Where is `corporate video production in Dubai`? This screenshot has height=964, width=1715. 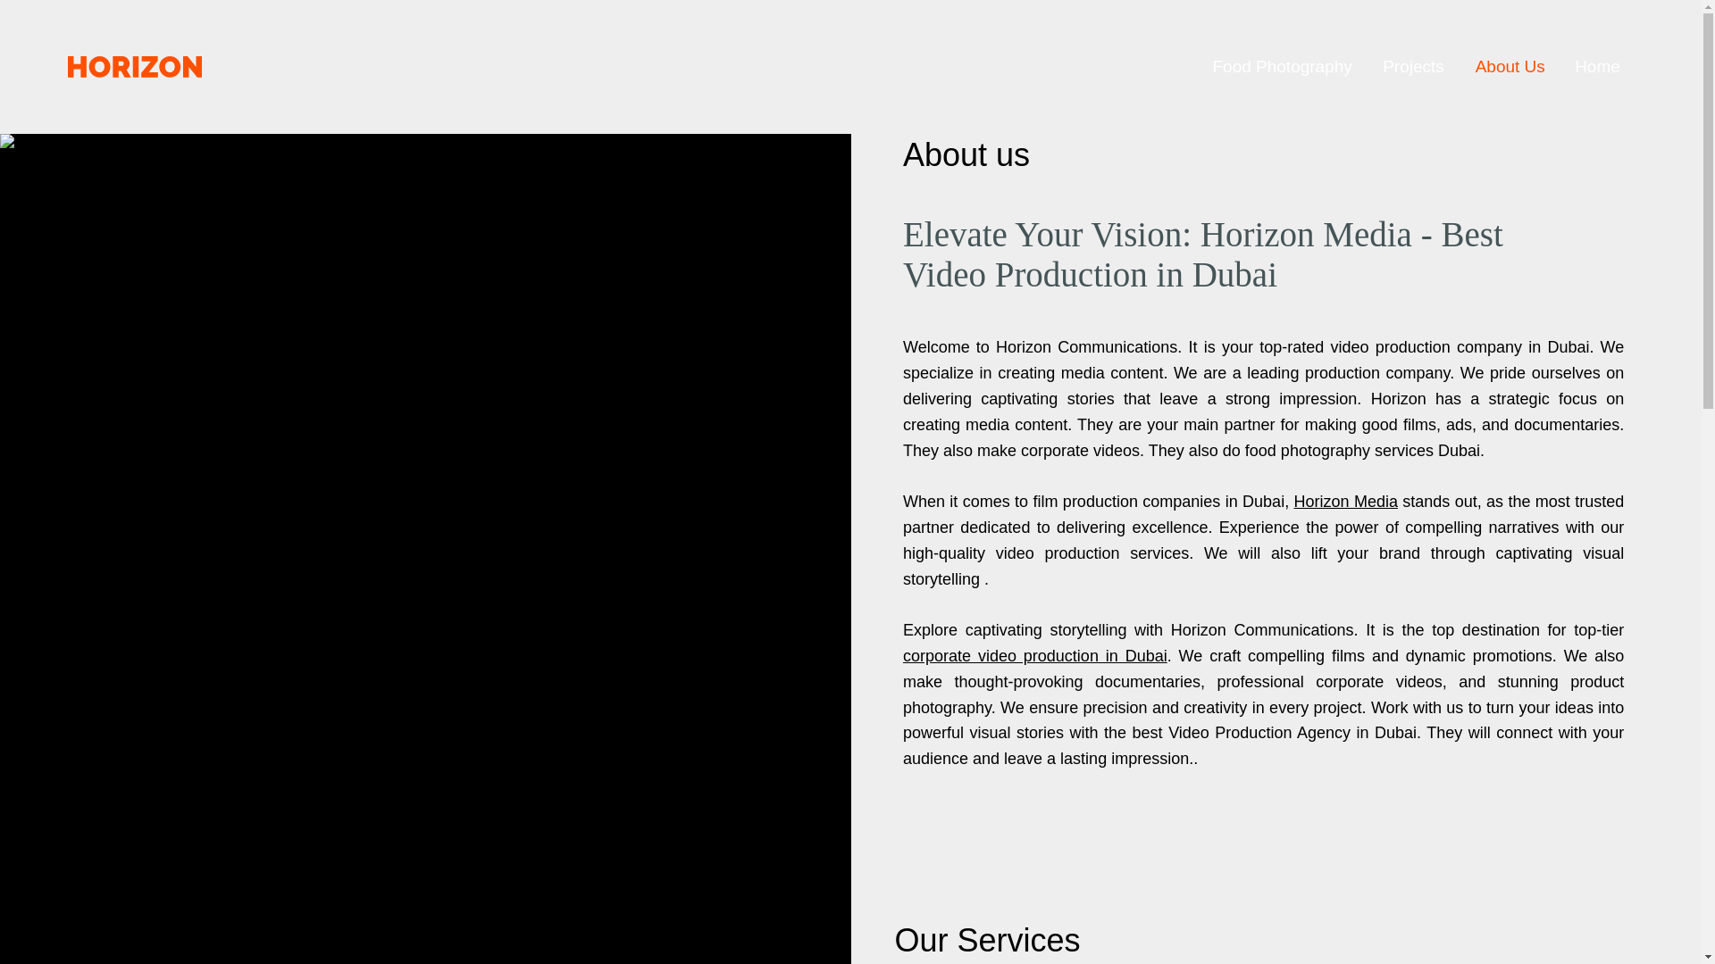 corporate video production in Dubai is located at coordinates (1035, 655).